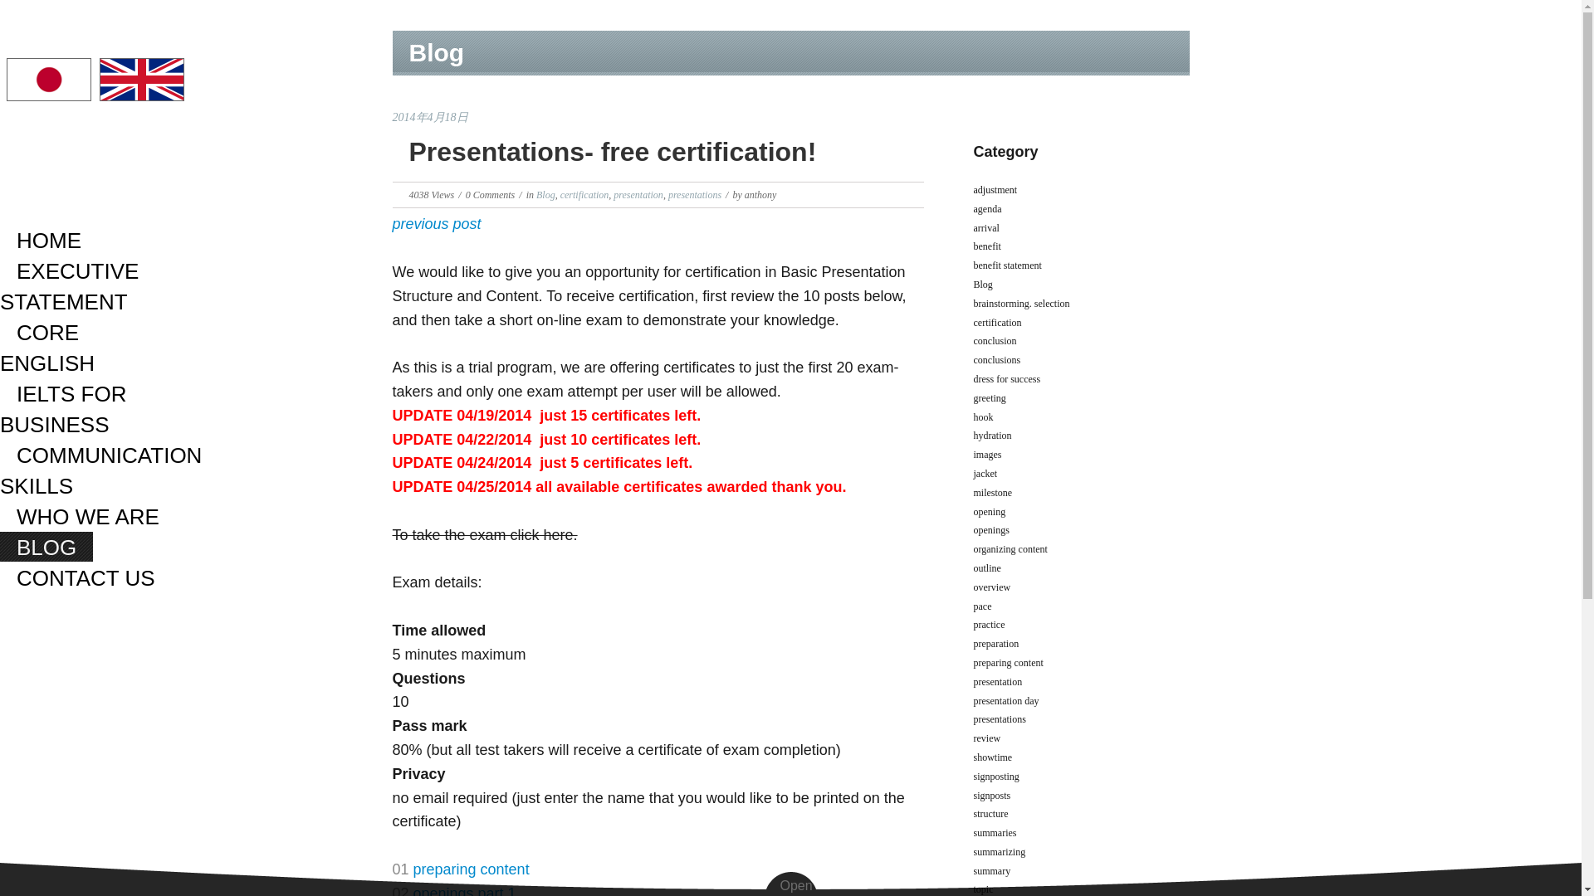 This screenshot has width=1594, height=896. I want to click on EXECUTIVE STATEMENT, so click(72, 285).